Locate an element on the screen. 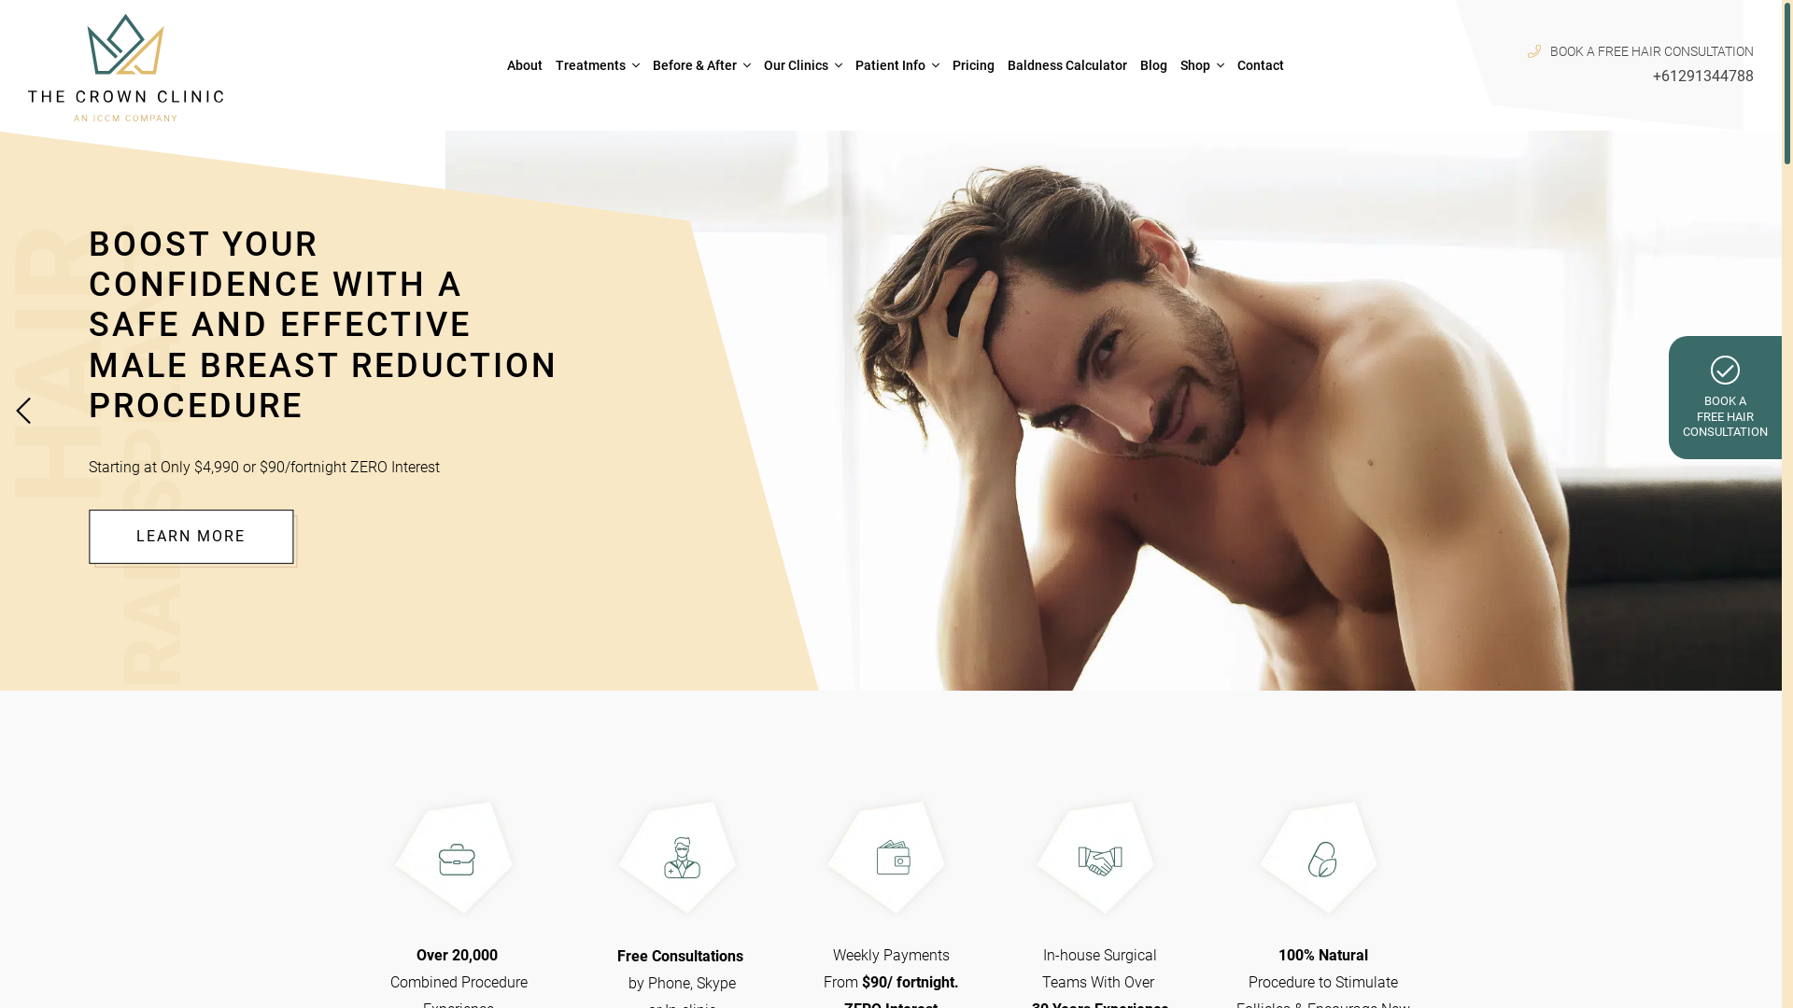 The height and width of the screenshot is (1008, 1793). Our Clinics is located at coordinates (796, 65).